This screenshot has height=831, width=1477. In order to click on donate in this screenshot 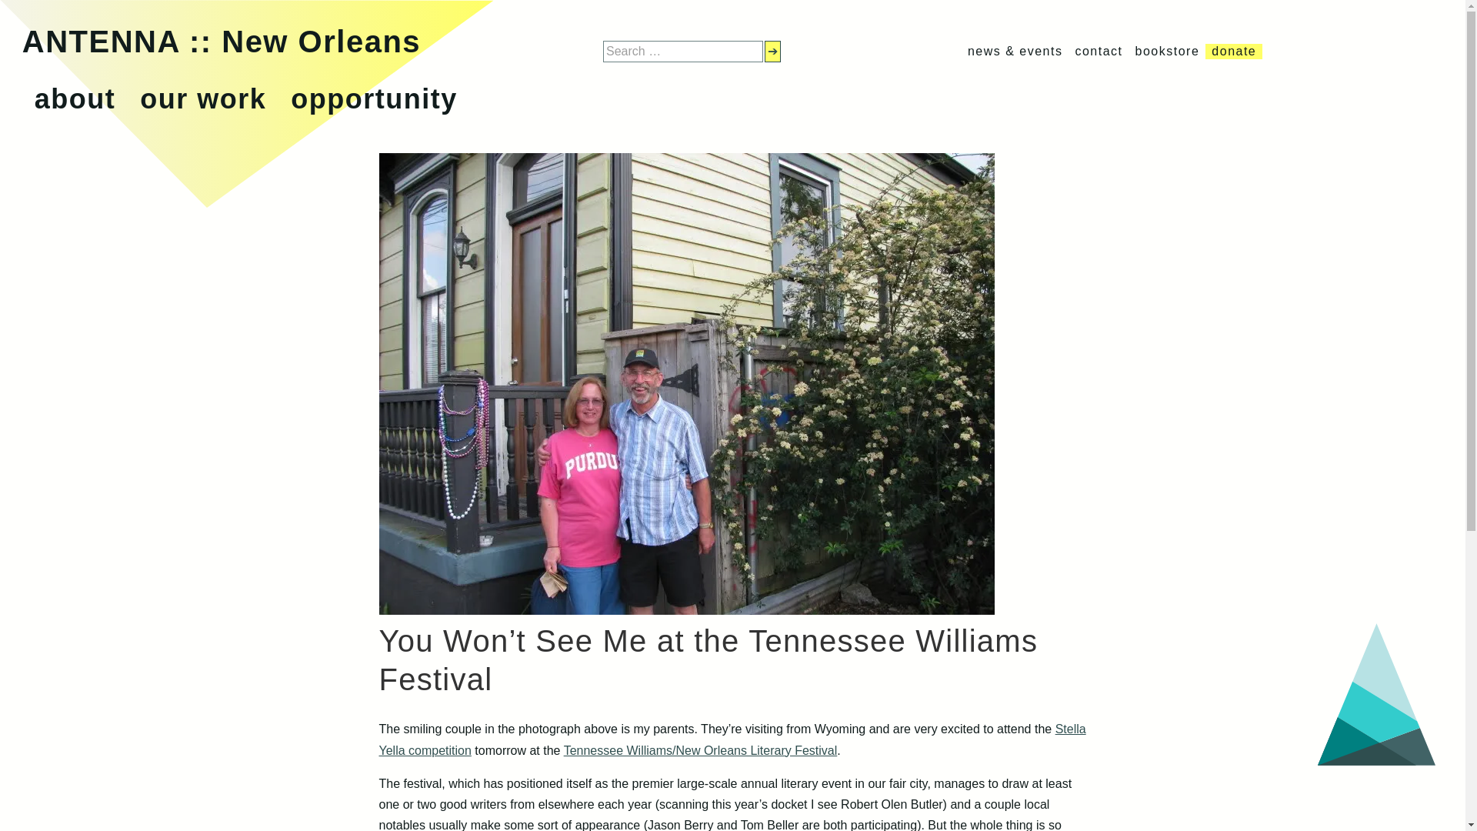, I will do `click(1234, 51)`.